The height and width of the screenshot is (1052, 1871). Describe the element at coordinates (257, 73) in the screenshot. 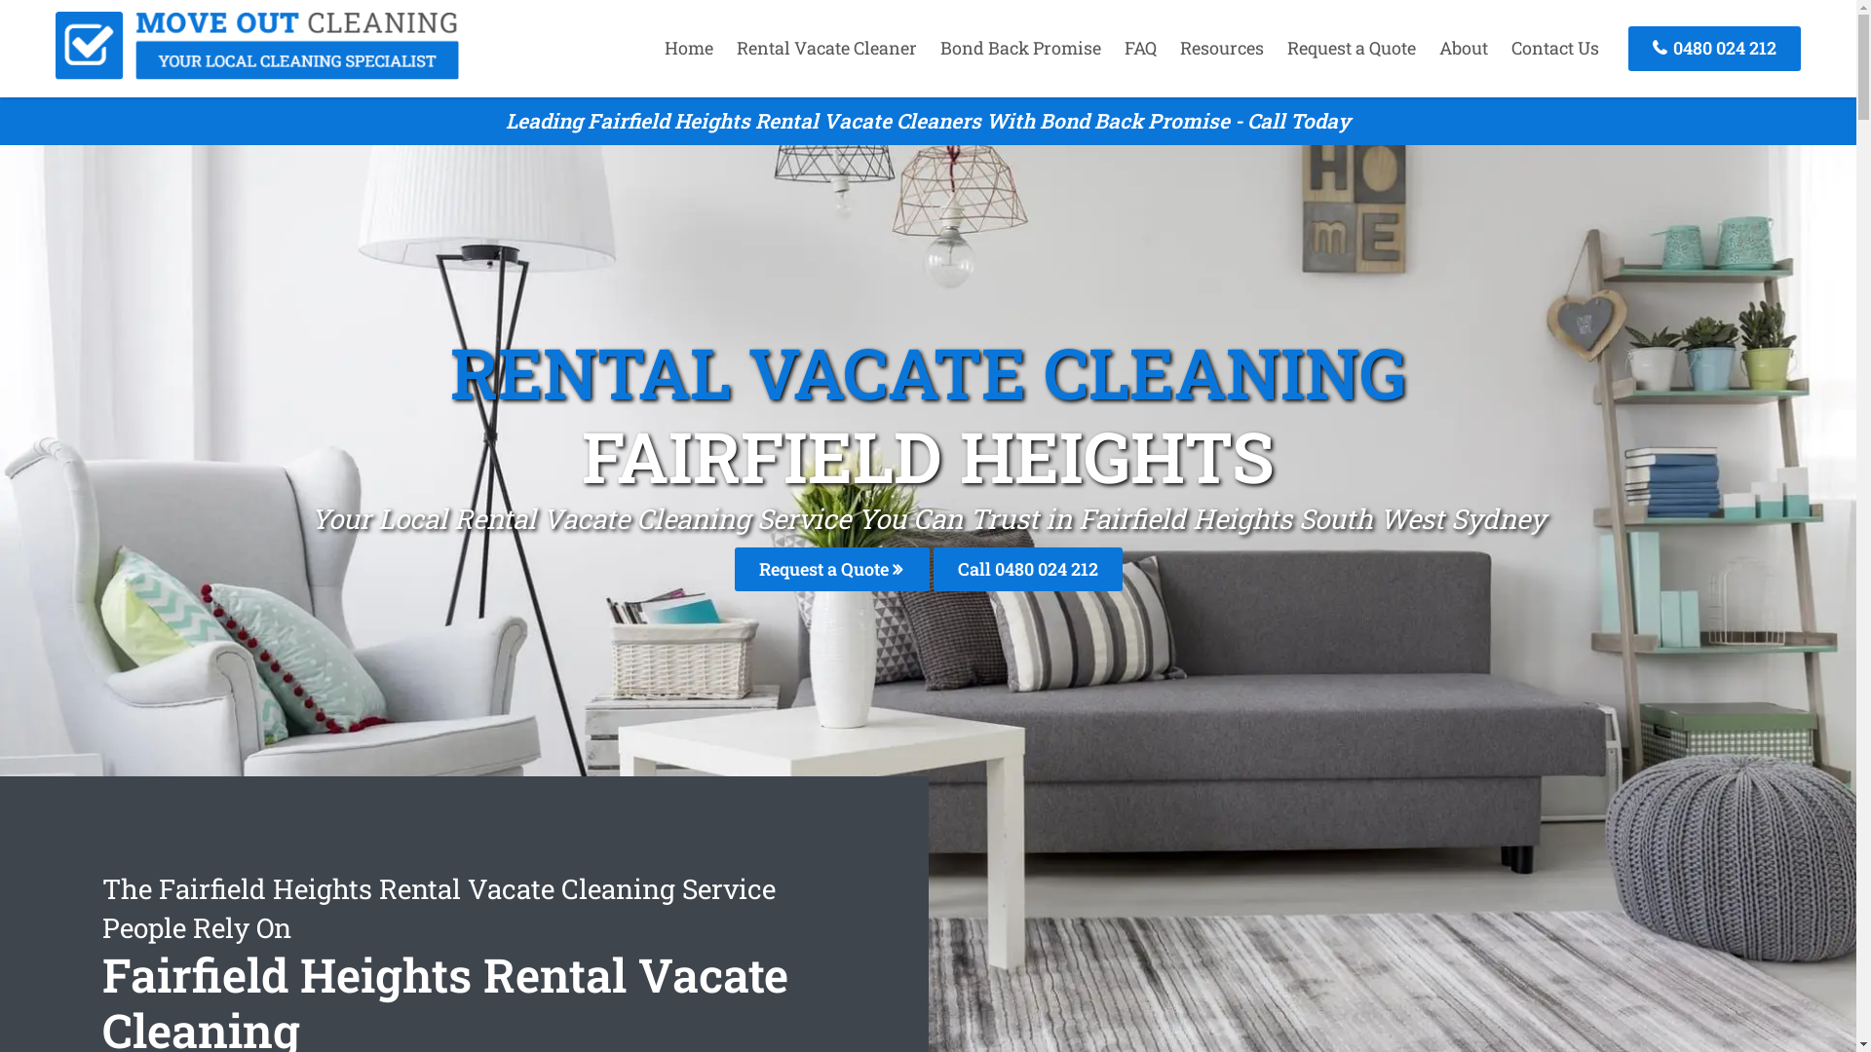

I see `End of Lease Cleaning` at that location.